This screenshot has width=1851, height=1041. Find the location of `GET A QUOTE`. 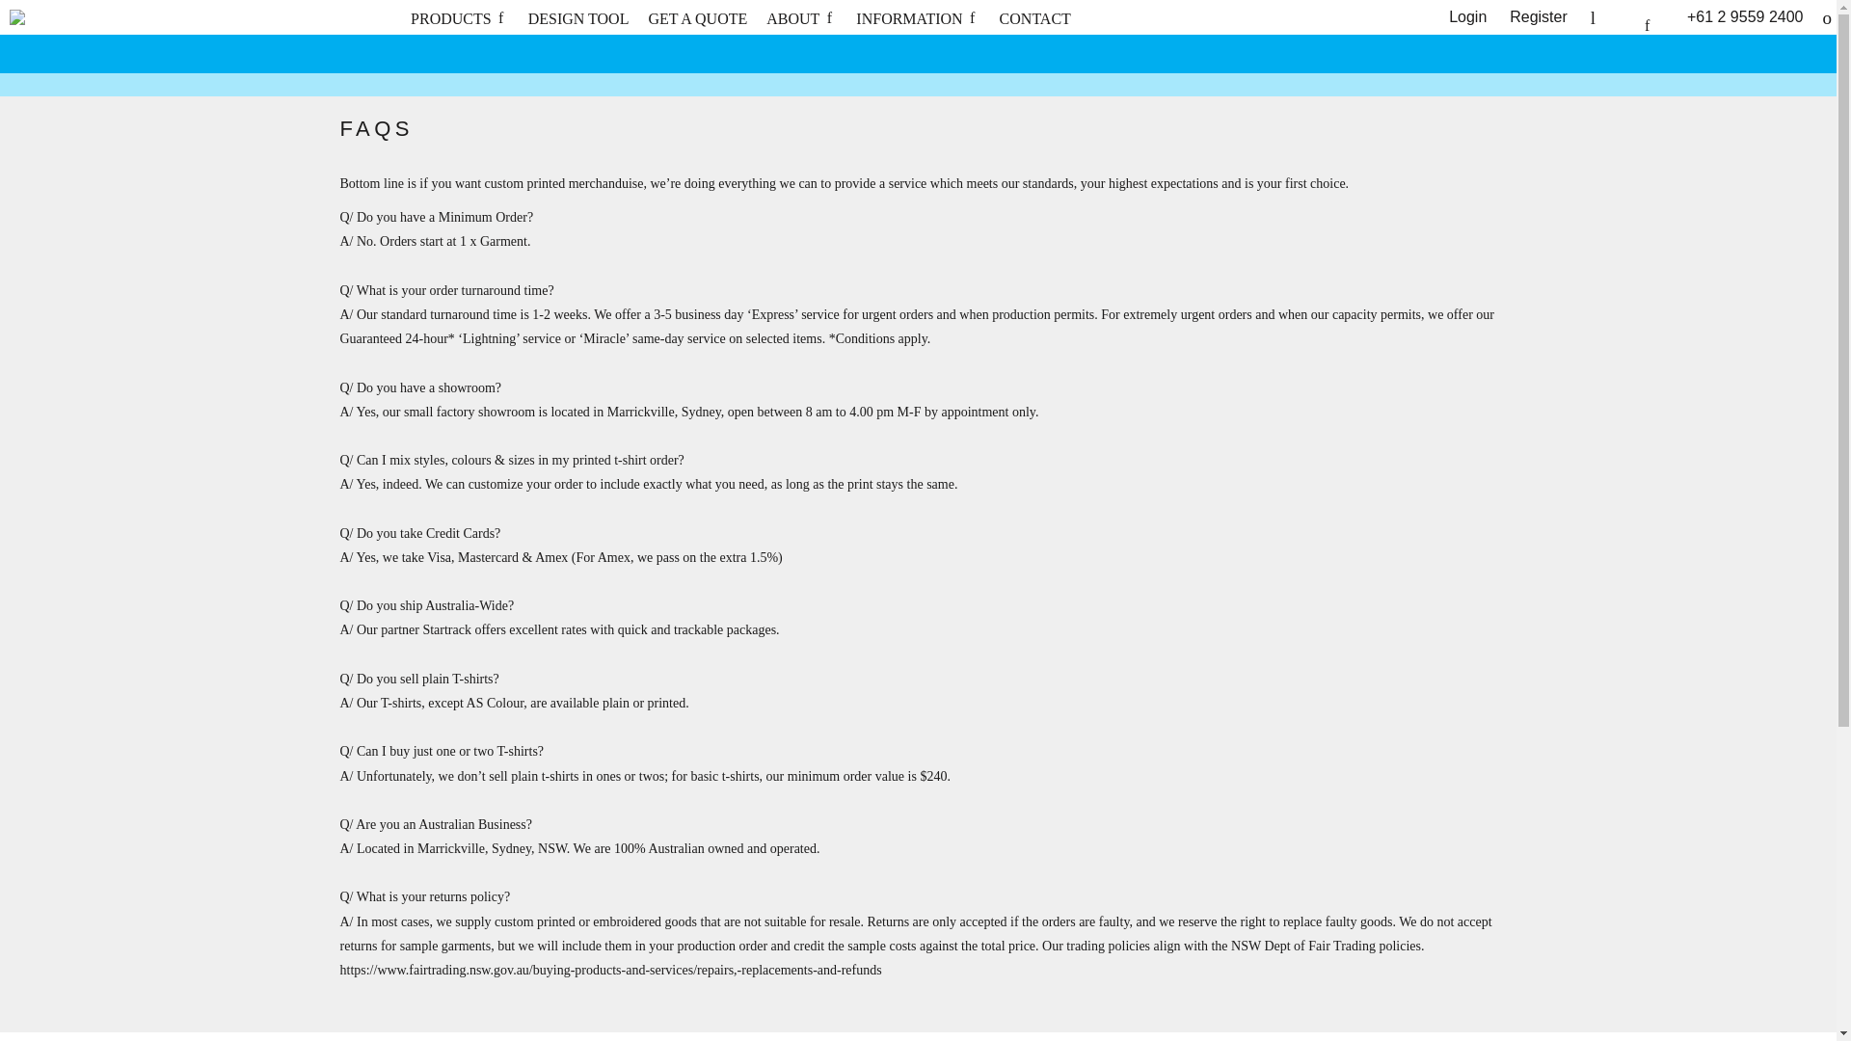

GET A QUOTE is located at coordinates (698, 17).